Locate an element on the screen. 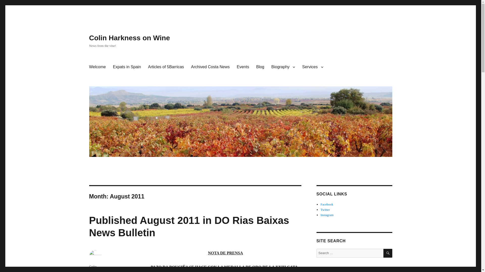  Events is located at coordinates (243, 67).